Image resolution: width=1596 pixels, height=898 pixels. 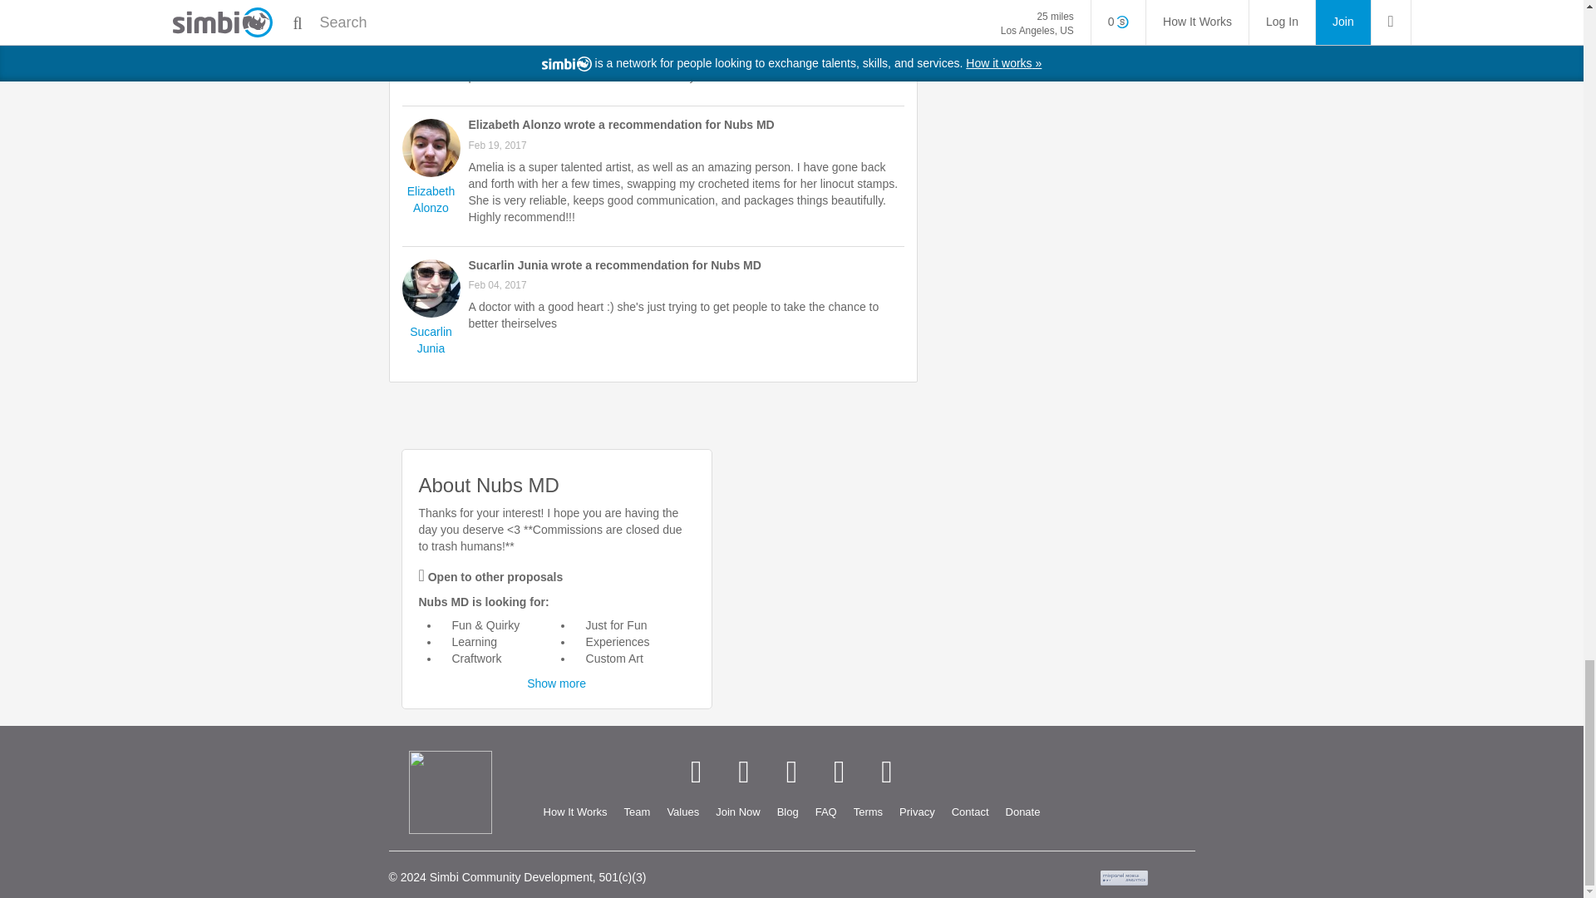 What do you see at coordinates (970, 812) in the screenshot?
I see `Contact` at bounding box center [970, 812].